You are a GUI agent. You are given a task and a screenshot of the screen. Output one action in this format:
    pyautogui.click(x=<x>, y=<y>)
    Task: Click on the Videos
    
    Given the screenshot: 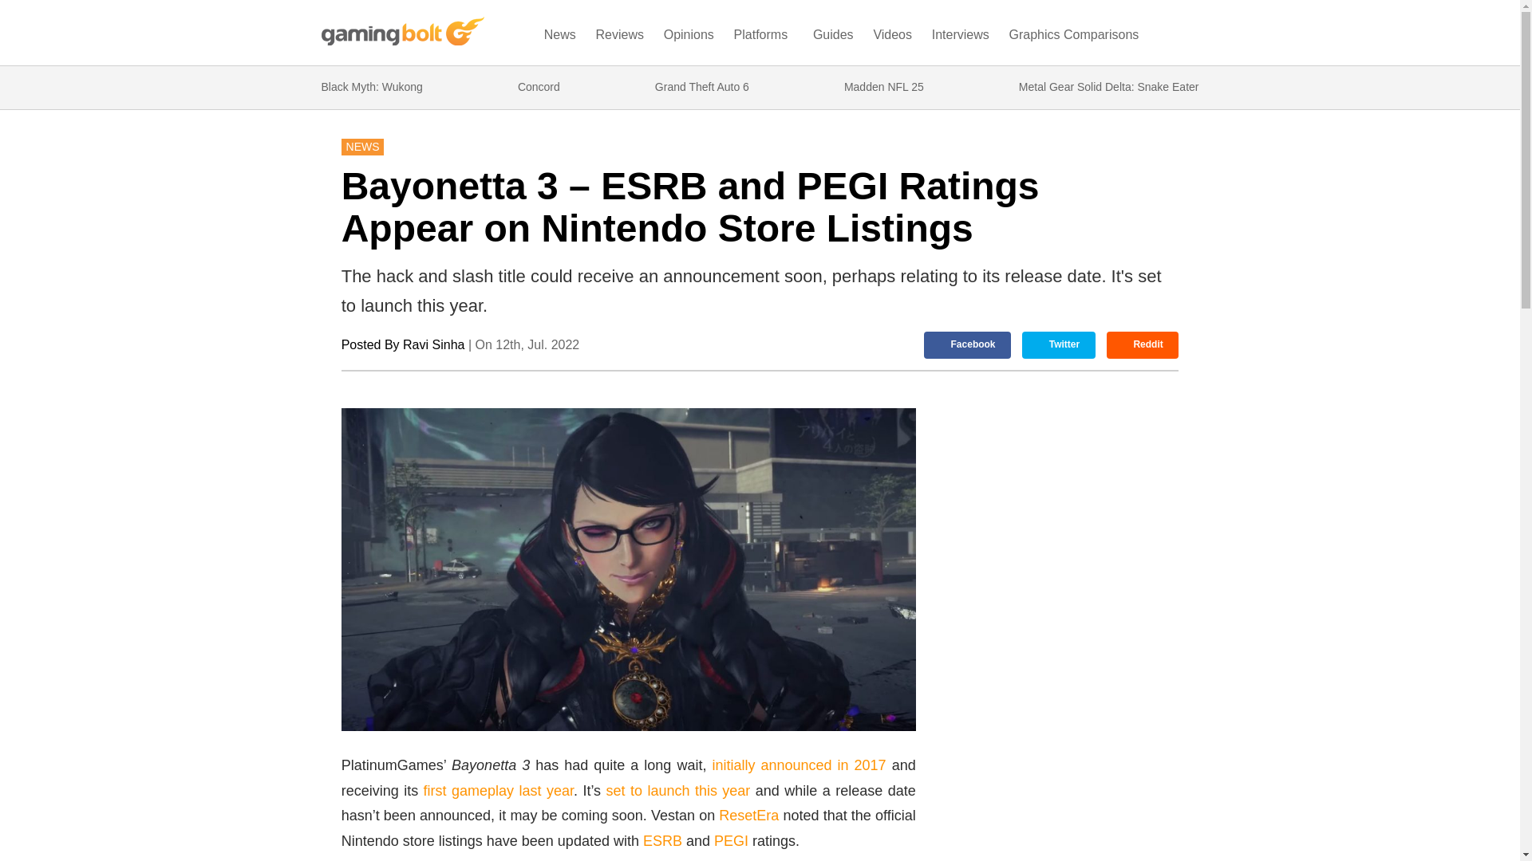 What is the action you would take?
    pyautogui.click(x=891, y=38)
    